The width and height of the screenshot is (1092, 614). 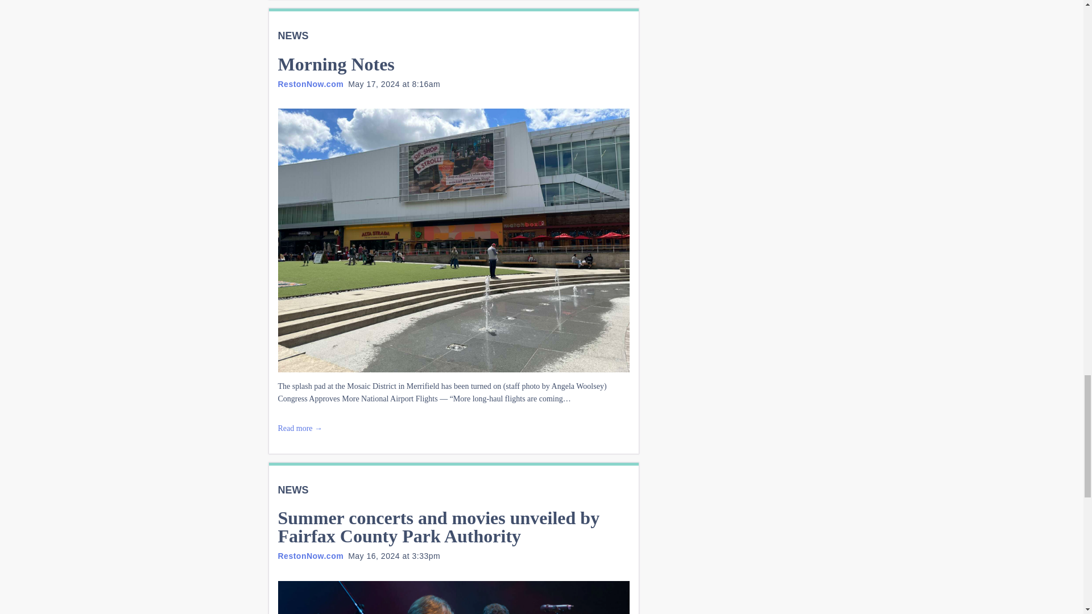 I want to click on Posts by RestonNow.com, so click(x=311, y=556).